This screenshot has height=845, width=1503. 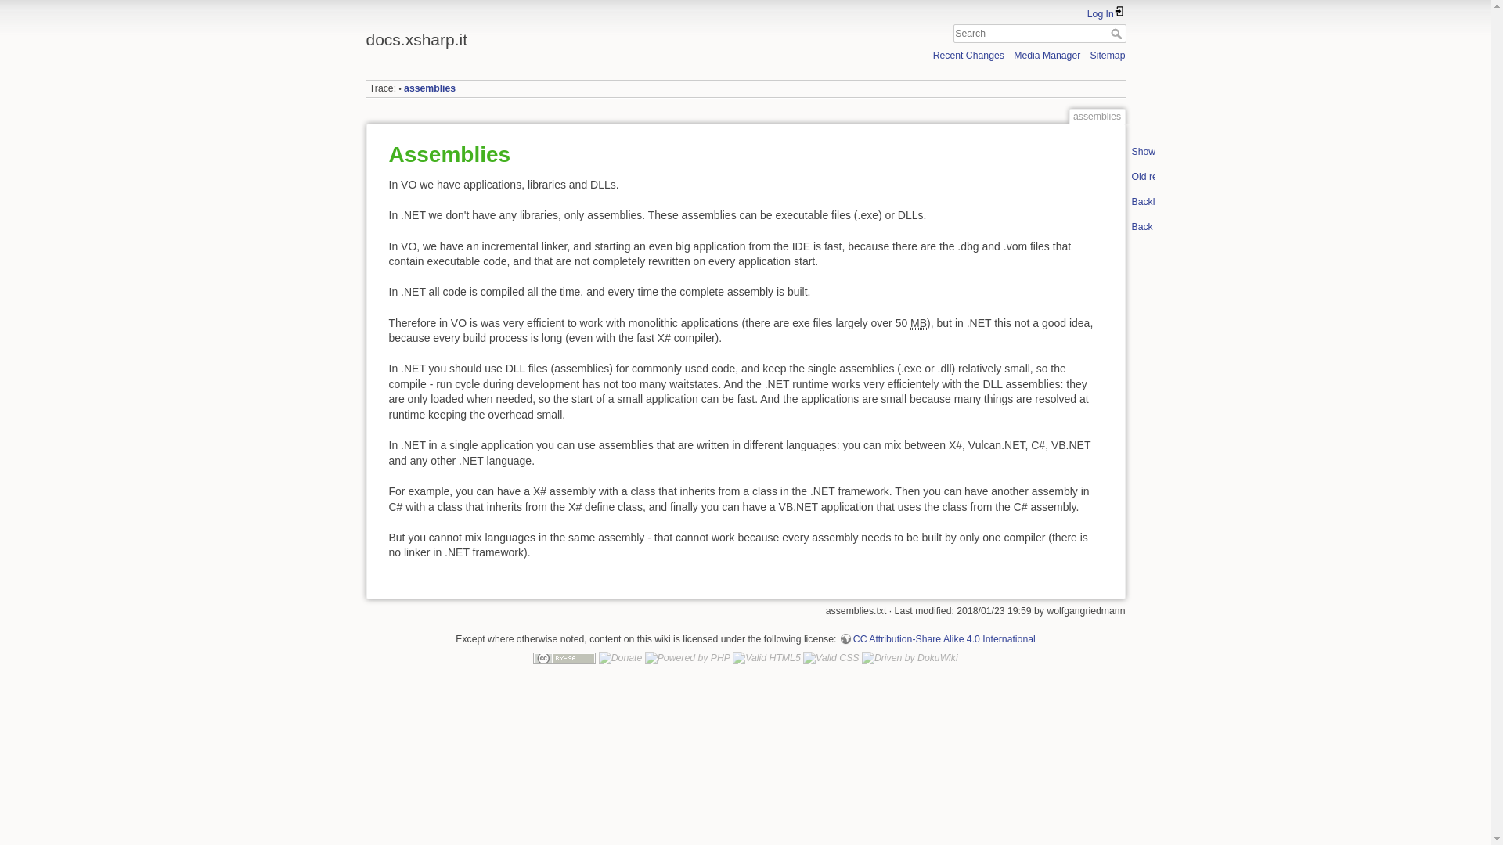 I want to click on Recent Changes, so click(x=968, y=55).